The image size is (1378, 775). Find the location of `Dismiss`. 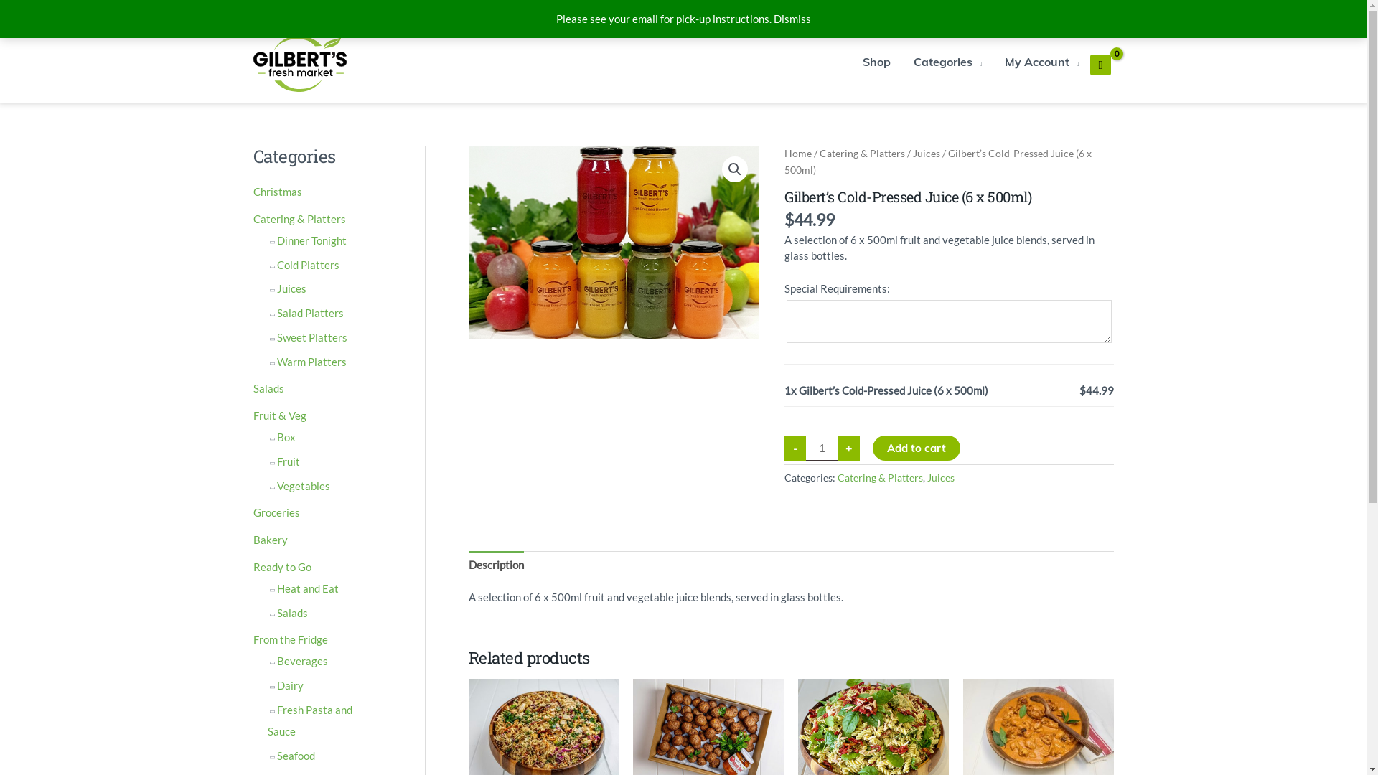

Dismiss is located at coordinates (792, 19).